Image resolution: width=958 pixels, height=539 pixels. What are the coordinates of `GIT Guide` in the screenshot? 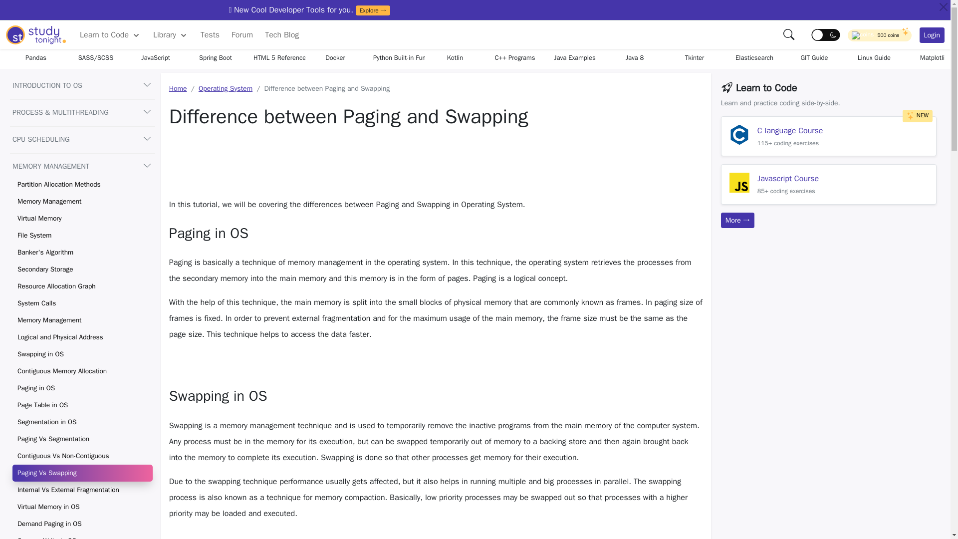 It's located at (814, 58).